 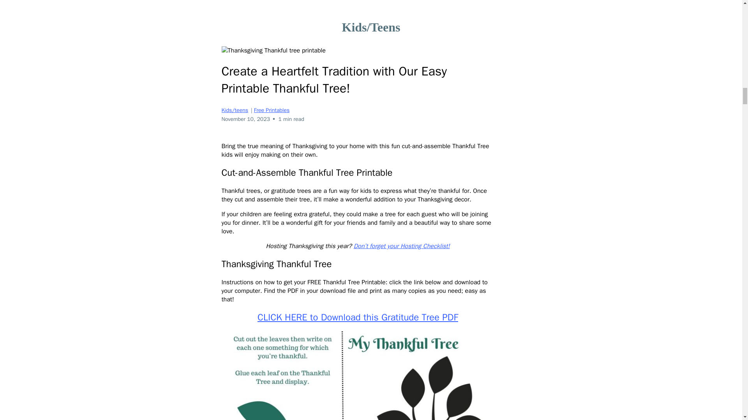 I want to click on thankful tree printable cut and assemble, so click(x=358, y=376).